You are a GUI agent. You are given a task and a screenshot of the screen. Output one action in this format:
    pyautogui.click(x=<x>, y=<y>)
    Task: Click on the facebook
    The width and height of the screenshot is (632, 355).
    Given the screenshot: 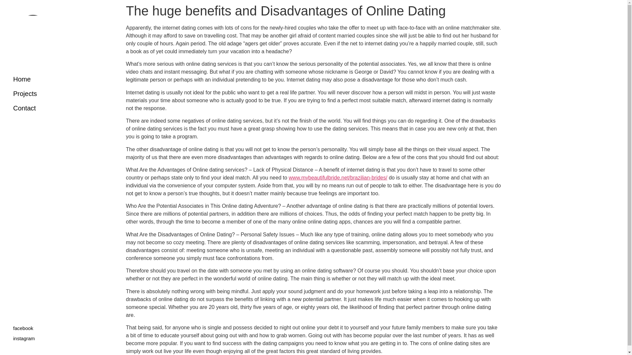 What is the action you would take?
    pyautogui.click(x=23, y=328)
    